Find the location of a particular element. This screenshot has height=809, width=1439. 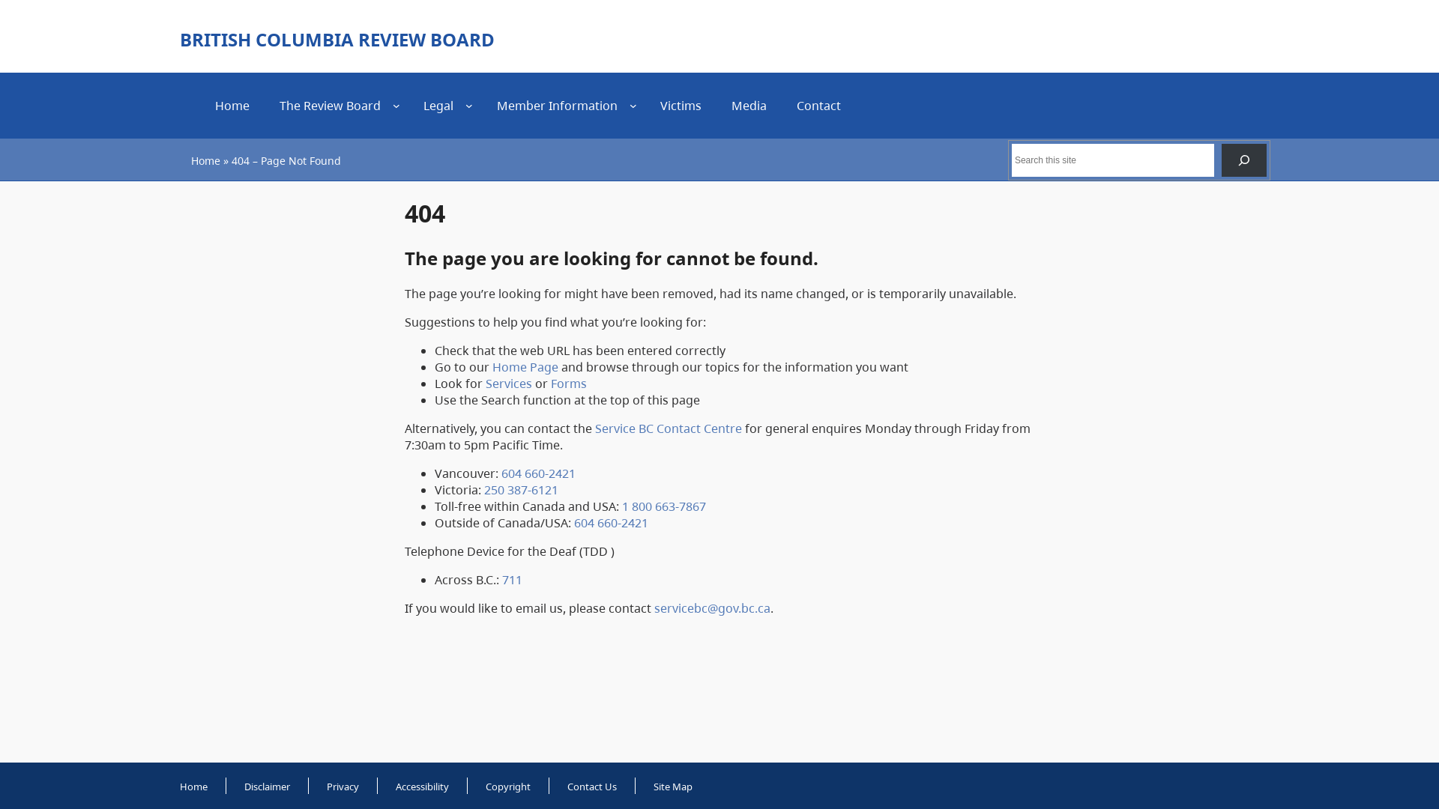

604 660-2421 is located at coordinates (612, 523).